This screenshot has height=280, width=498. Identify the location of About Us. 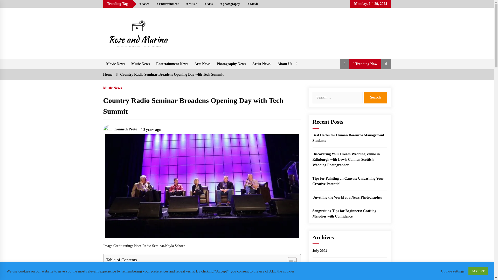
(286, 64).